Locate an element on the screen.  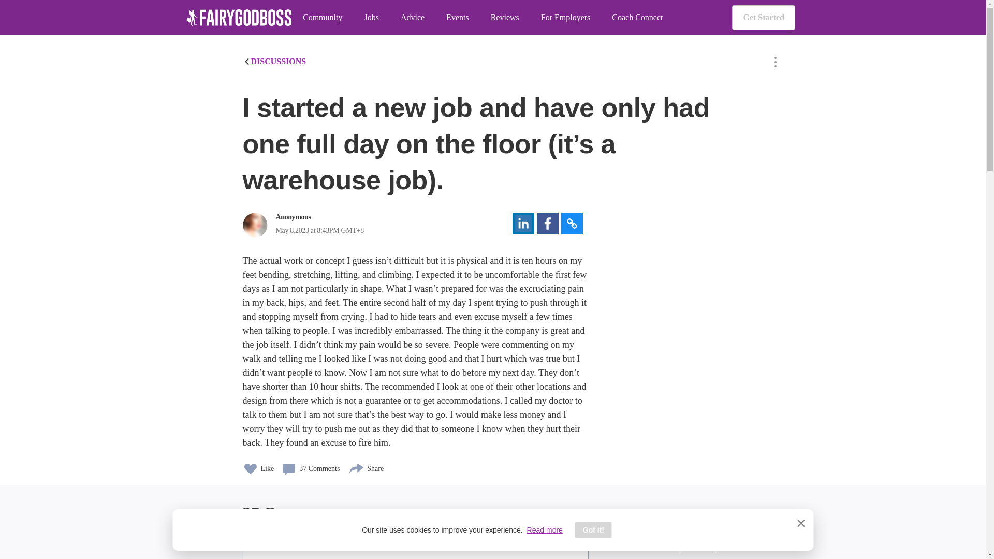
Reviews is located at coordinates (505, 18).